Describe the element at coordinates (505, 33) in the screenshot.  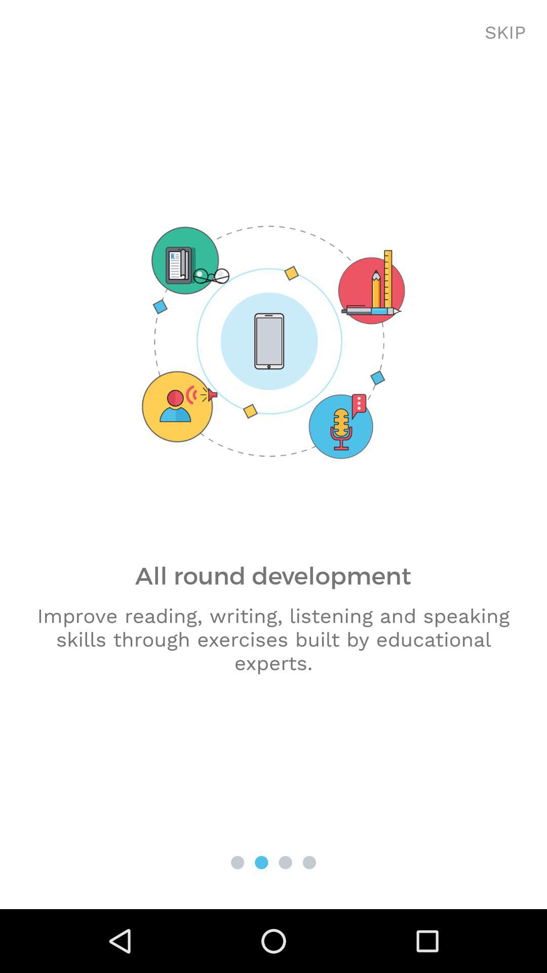
I see `swipe to the skip` at that location.